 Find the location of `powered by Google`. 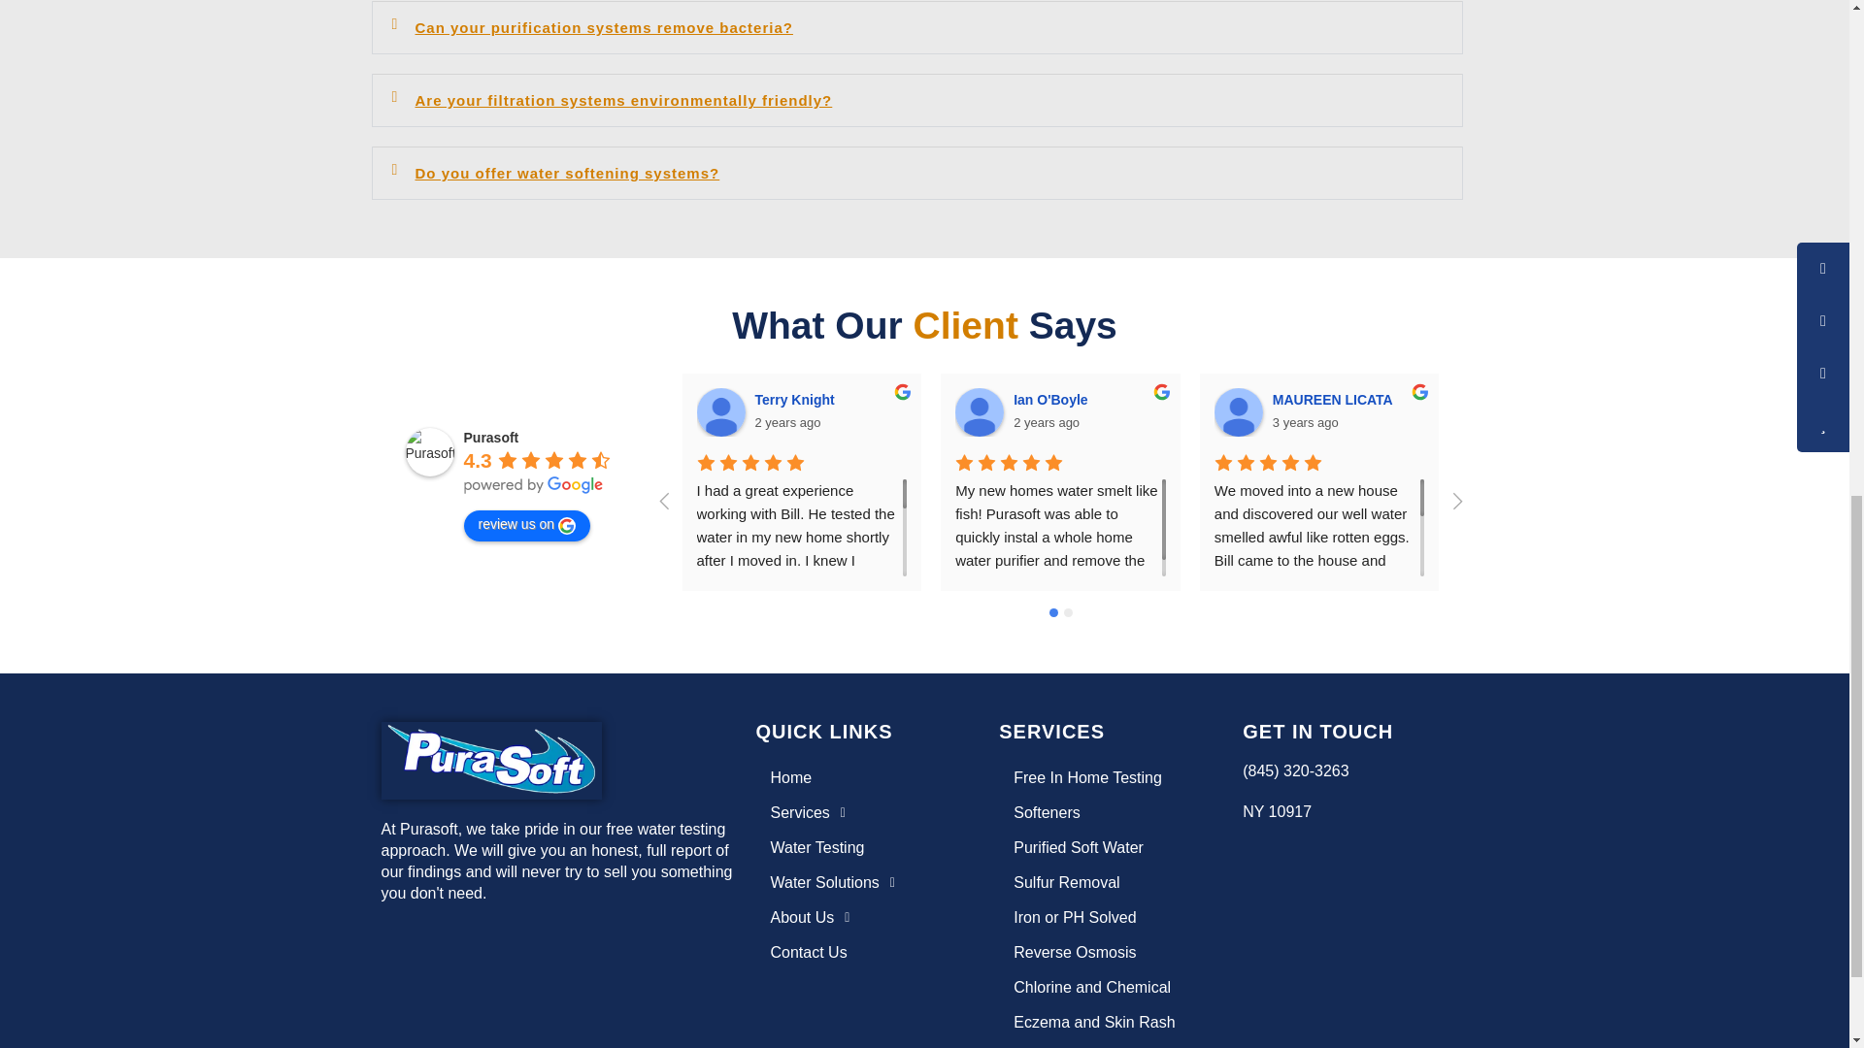

powered by Google is located at coordinates (534, 485).